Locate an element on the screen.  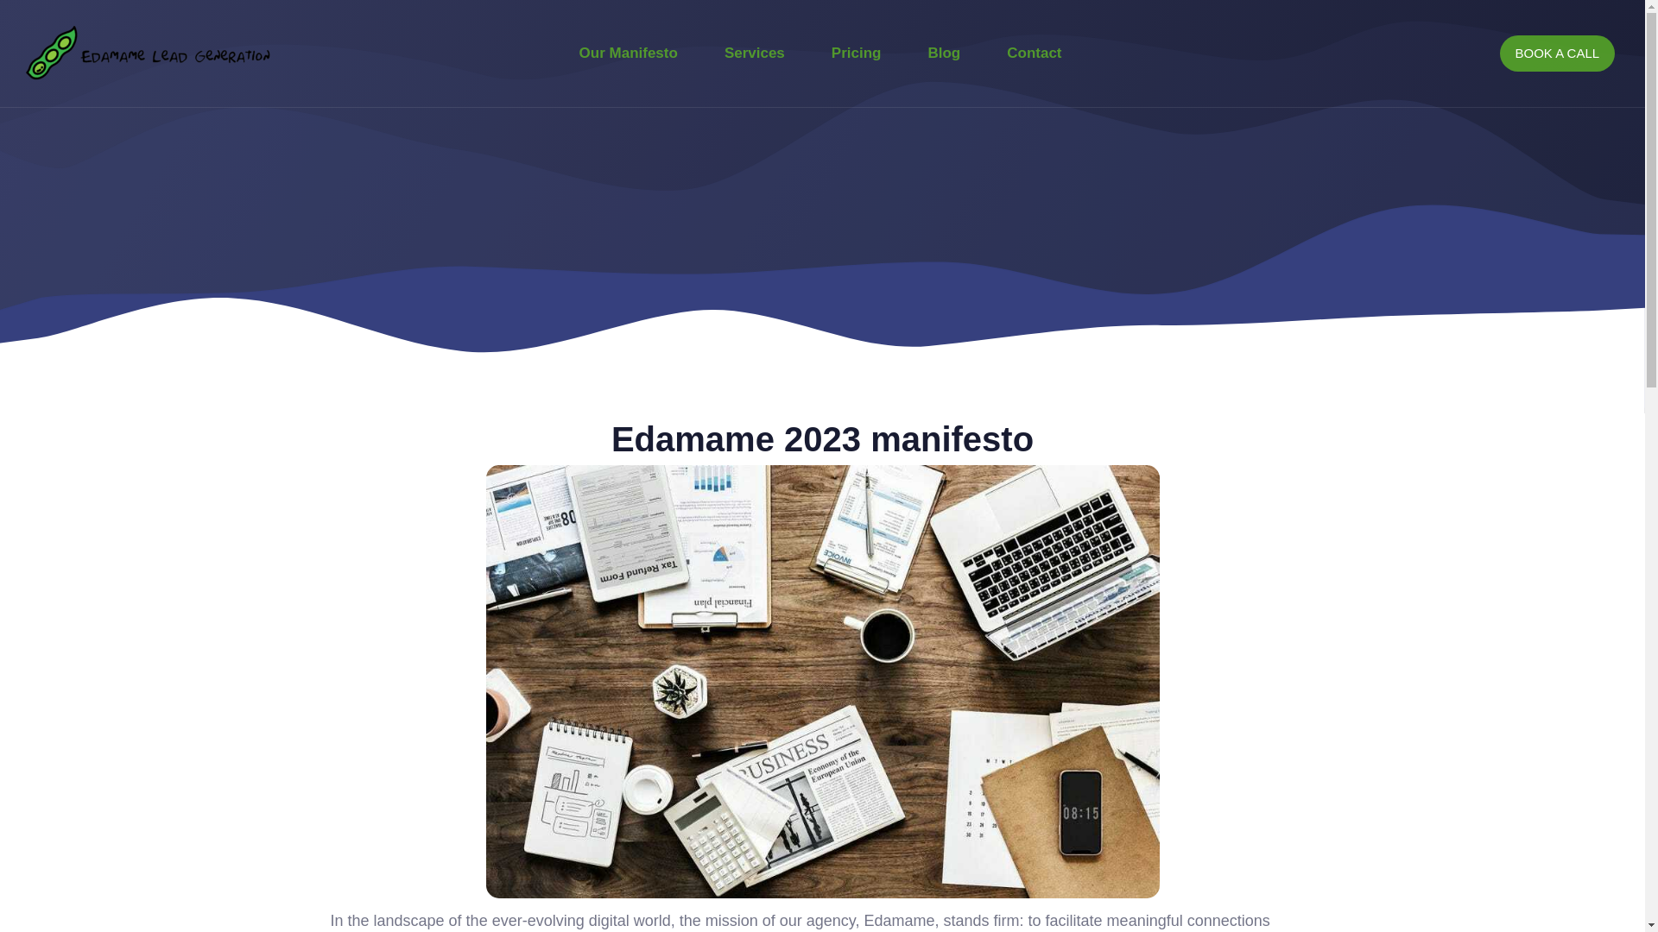
Pricing is located at coordinates (857, 54).